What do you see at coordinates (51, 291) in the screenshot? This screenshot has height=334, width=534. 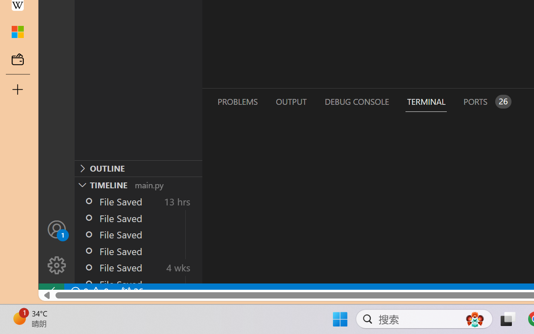 I see `remote` at bounding box center [51, 291].